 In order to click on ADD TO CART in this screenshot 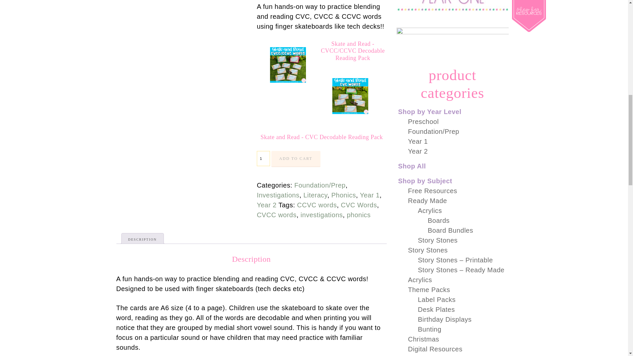, I will do `click(296, 159)`.